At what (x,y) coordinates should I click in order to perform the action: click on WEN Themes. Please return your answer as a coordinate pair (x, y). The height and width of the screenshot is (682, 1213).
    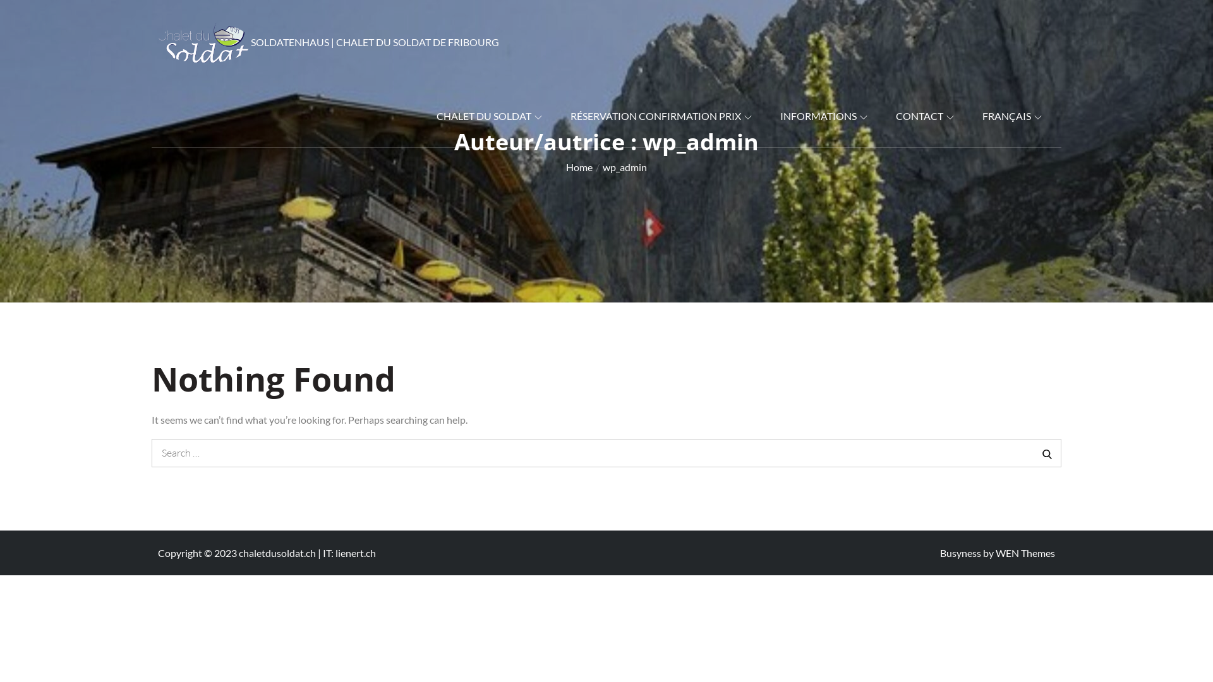
    Looking at the image, I should click on (1025, 553).